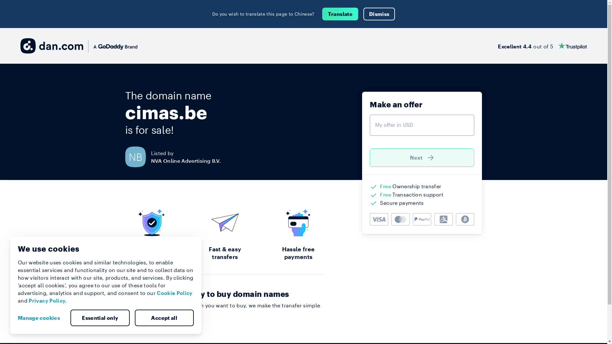 The height and width of the screenshot is (344, 612). Describe the element at coordinates (543, 46) in the screenshot. I see `Excellent 4.4 out of 5` at that location.